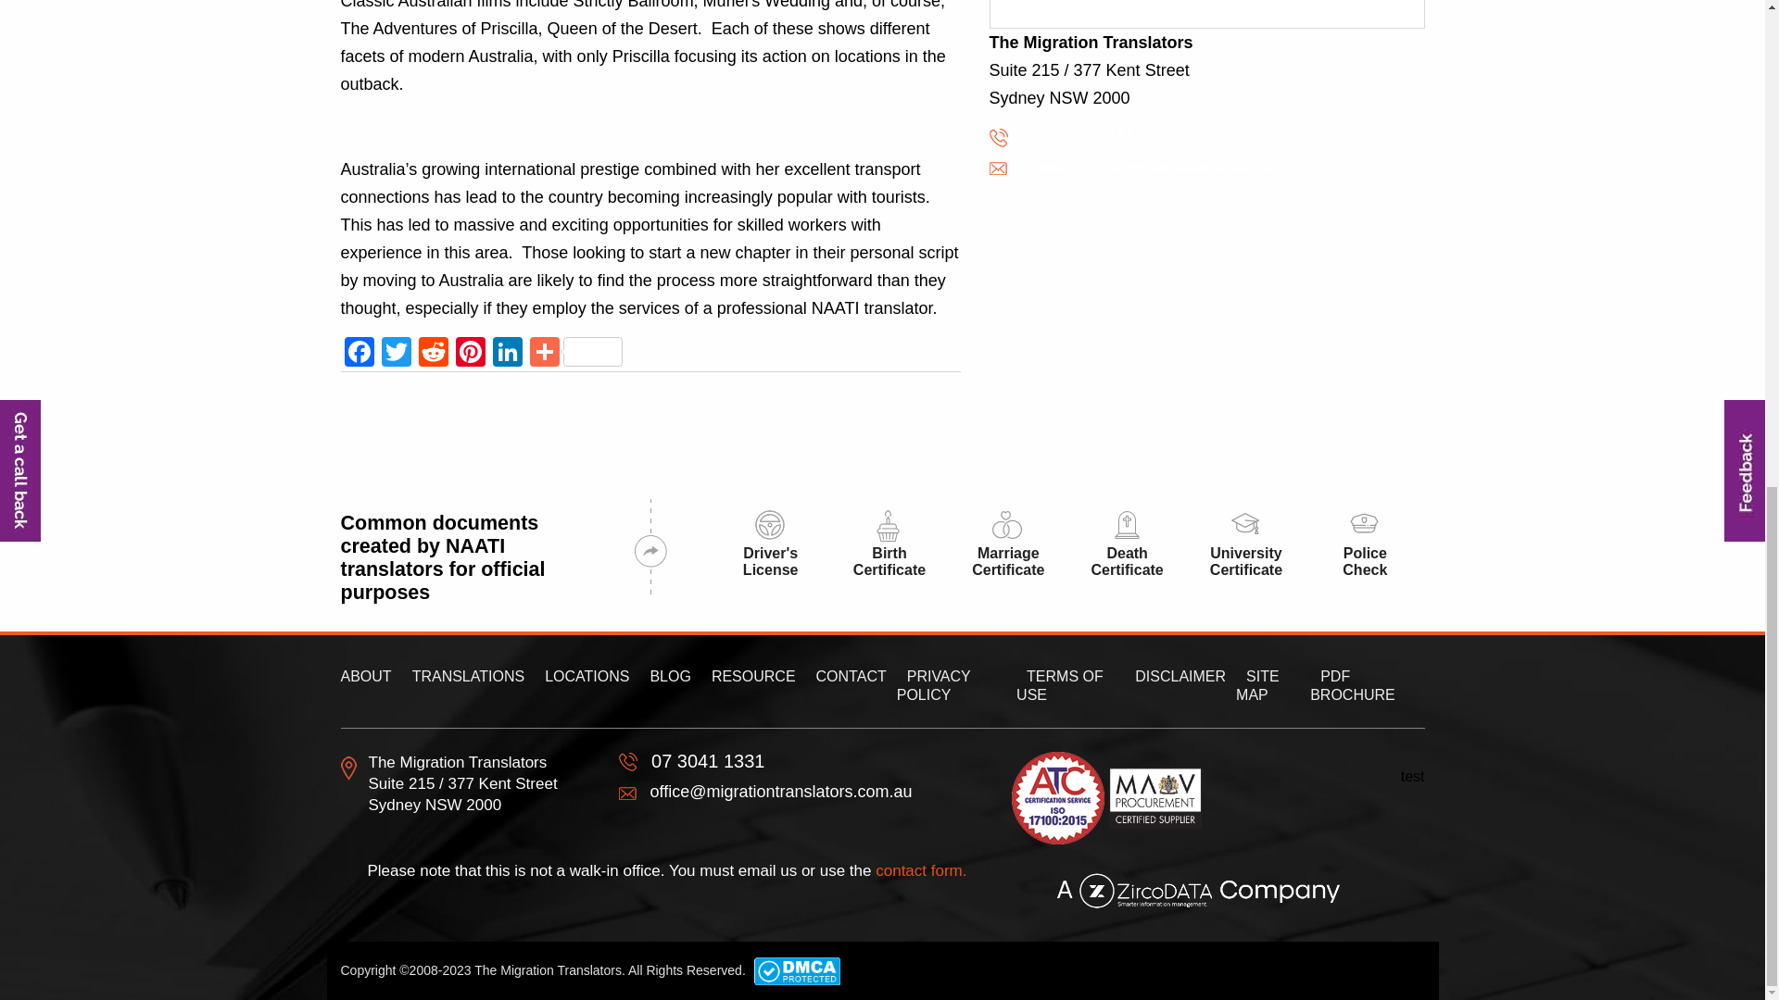 Image resolution: width=1779 pixels, height=1000 pixels. Describe the element at coordinates (433, 354) in the screenshot. I see `Reddit` at that location.